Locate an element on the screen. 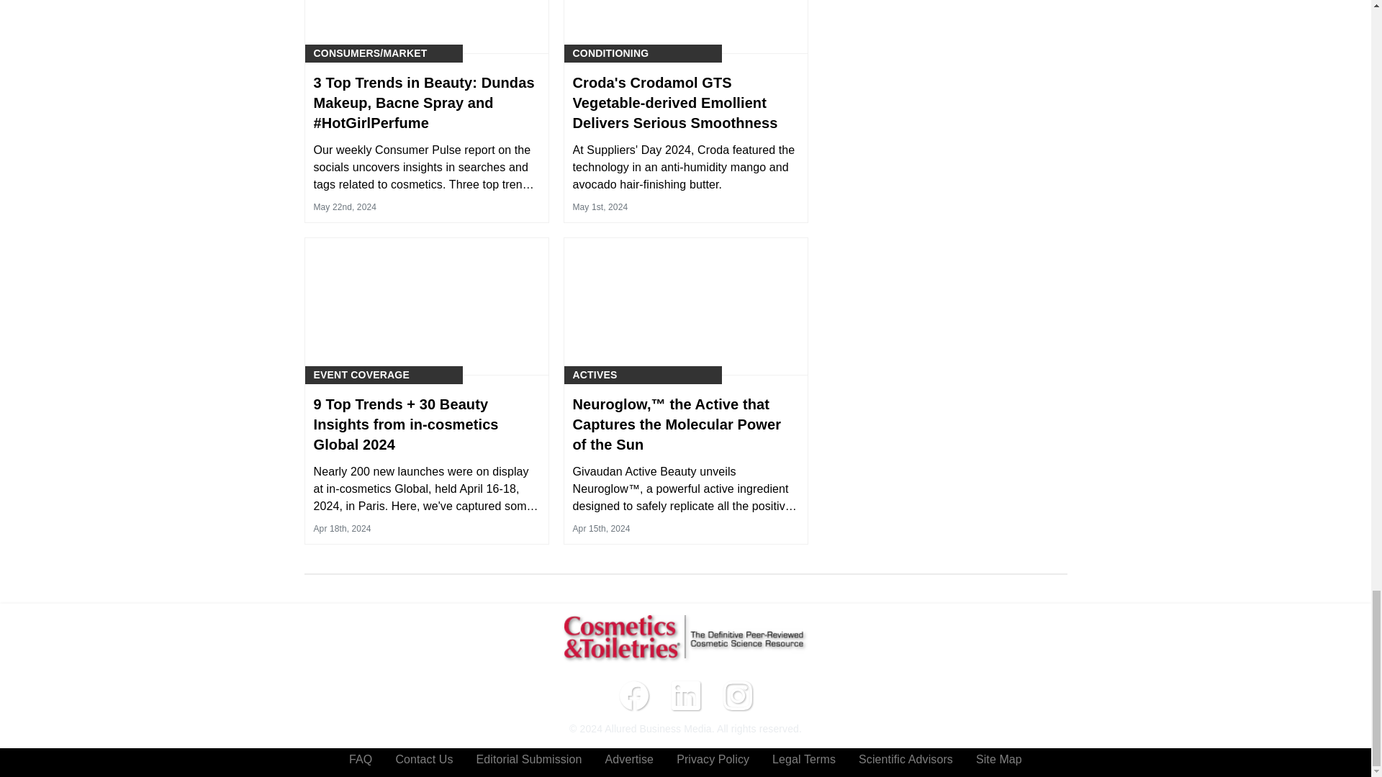 This screenshot has height=777, width=1382. LinkedIn icon is located at coordinates (685, 696).